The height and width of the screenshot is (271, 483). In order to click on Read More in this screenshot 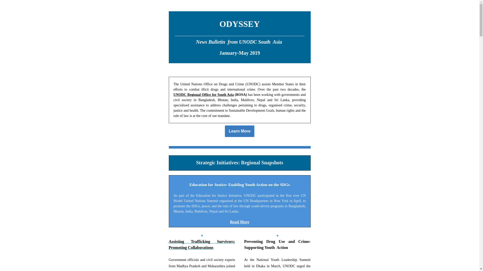, I will do `click(239, 222)`.